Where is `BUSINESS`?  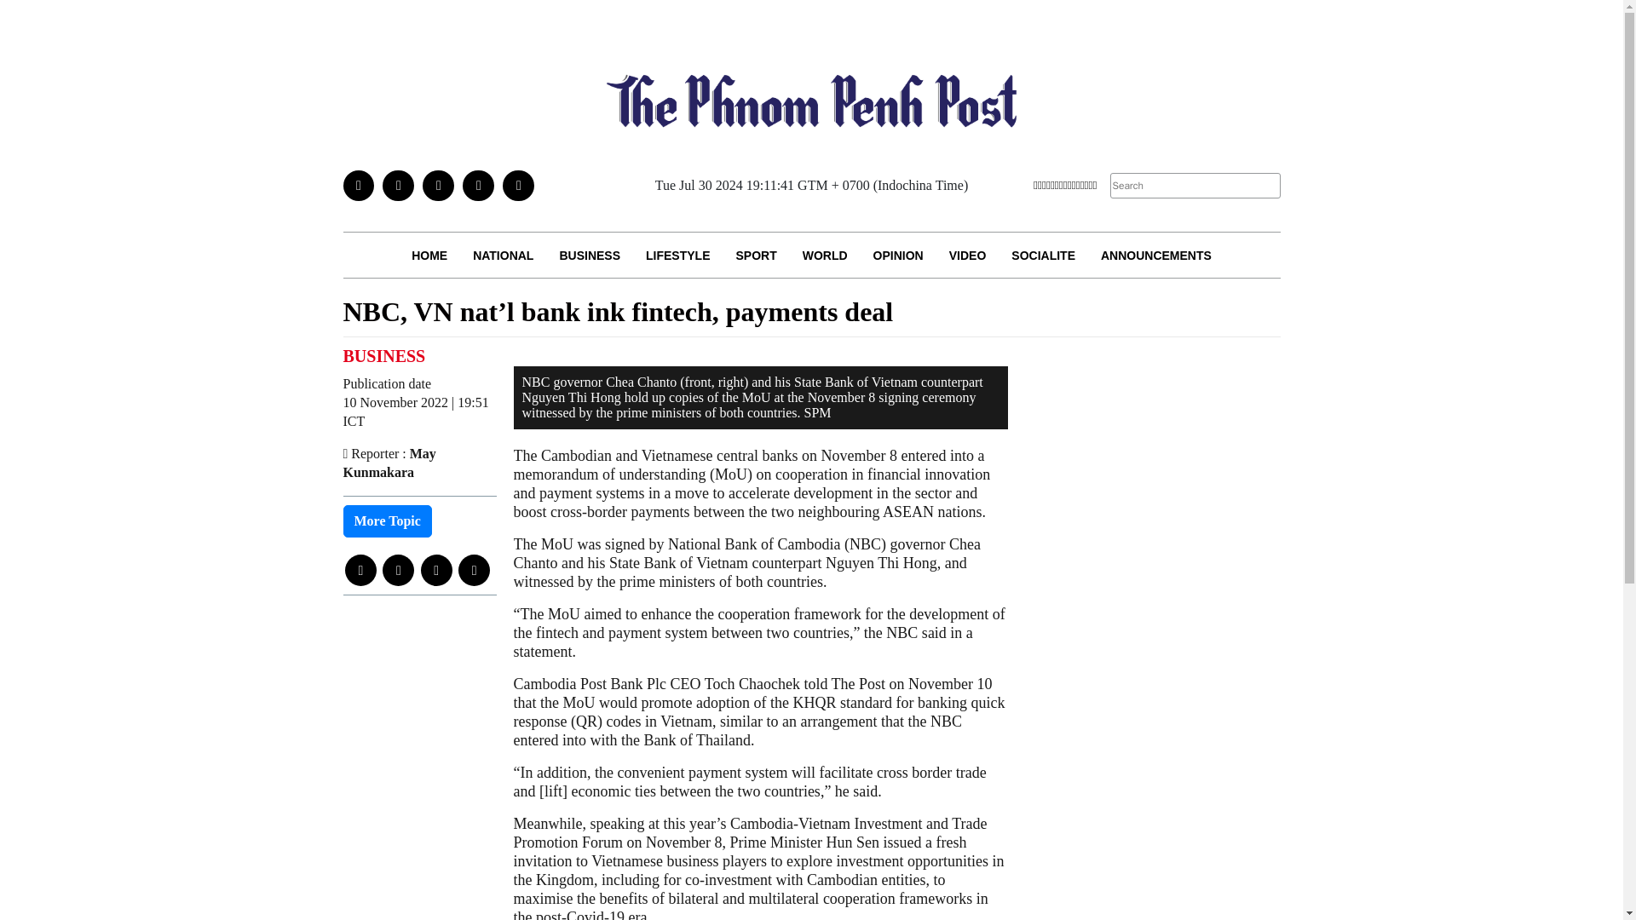 BUSINESS is located at coordinates (590, 256).